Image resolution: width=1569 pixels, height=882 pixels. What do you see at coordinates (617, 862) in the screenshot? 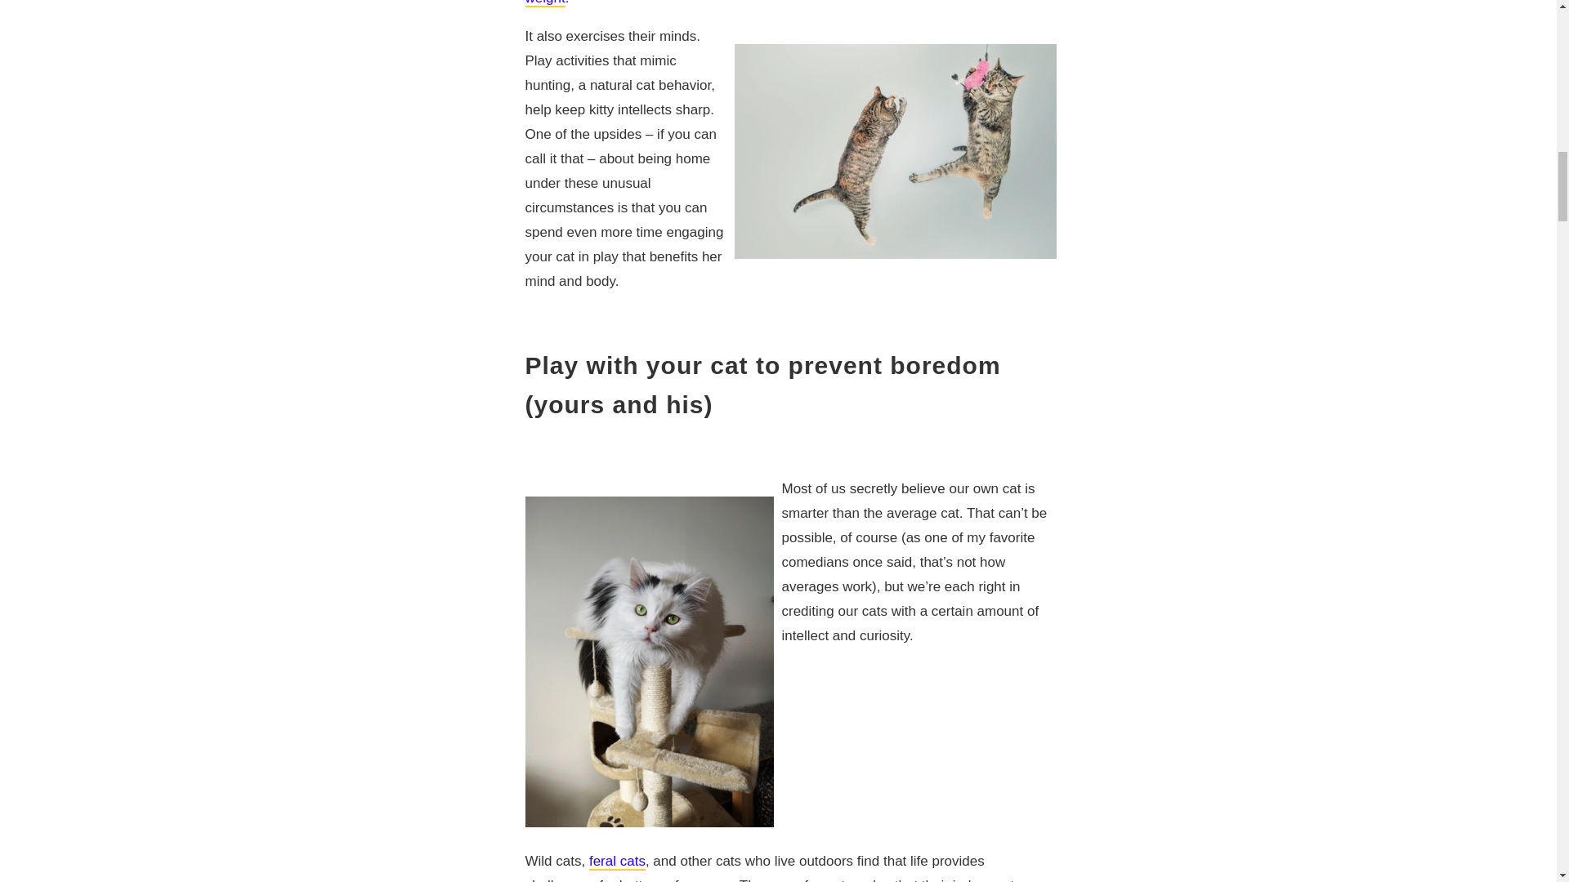
I see `I found a stray cat. Now what?` at bounding box center [617, 862].